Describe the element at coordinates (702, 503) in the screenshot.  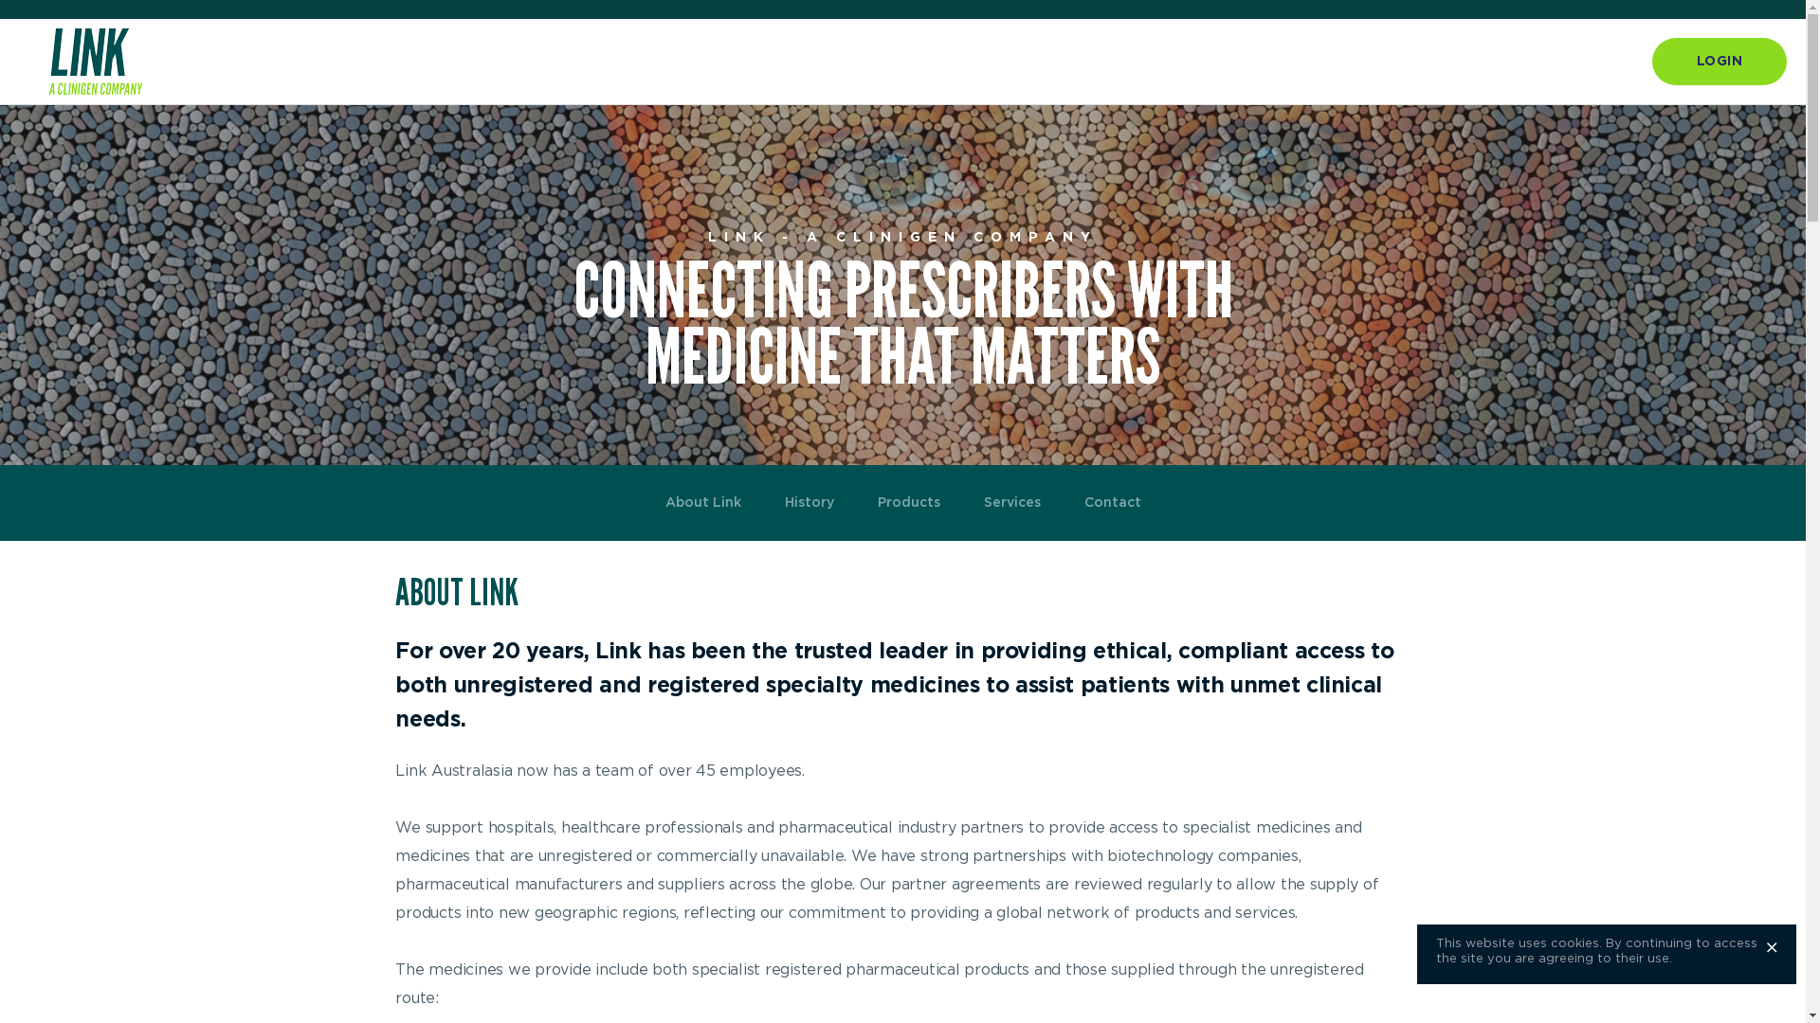
I see `About Link` at that location.